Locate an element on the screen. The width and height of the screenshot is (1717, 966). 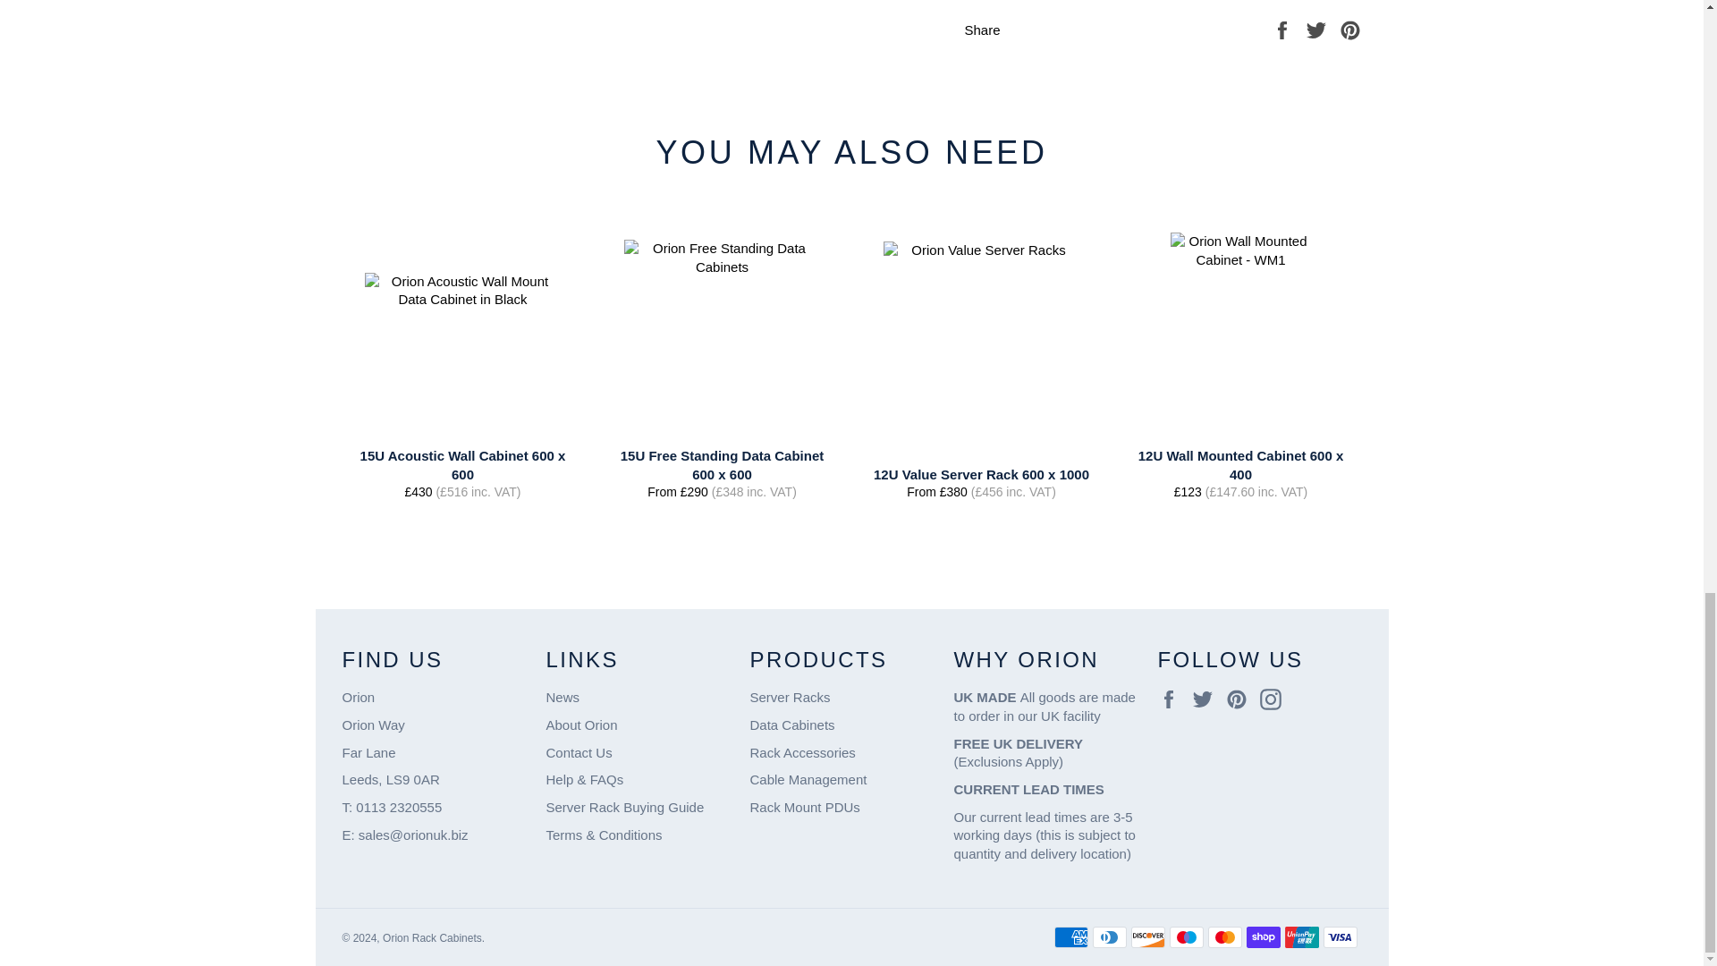
Orion Rack Cabinets on Twitter is located at coordinates (1207, 699).